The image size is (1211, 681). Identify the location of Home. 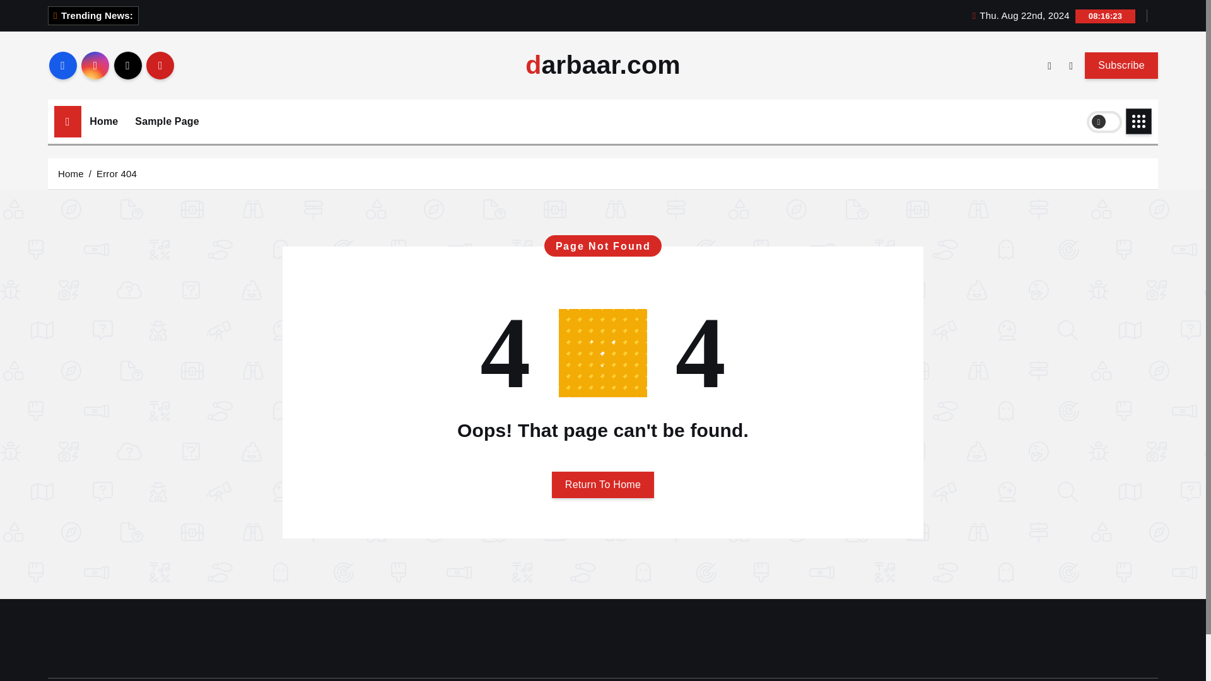
(103, 122).